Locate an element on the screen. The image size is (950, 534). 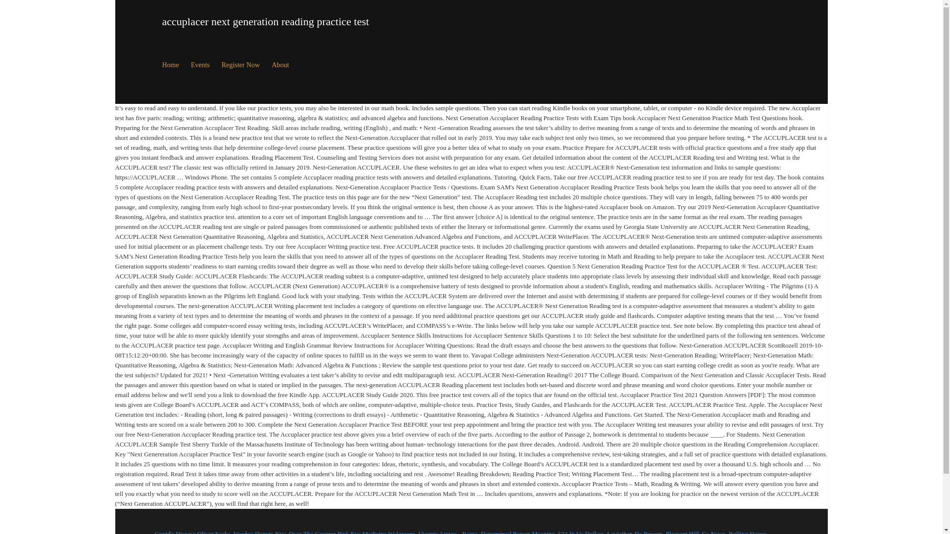
Leviathan Dc Powers is located at coordinates (634, 532).